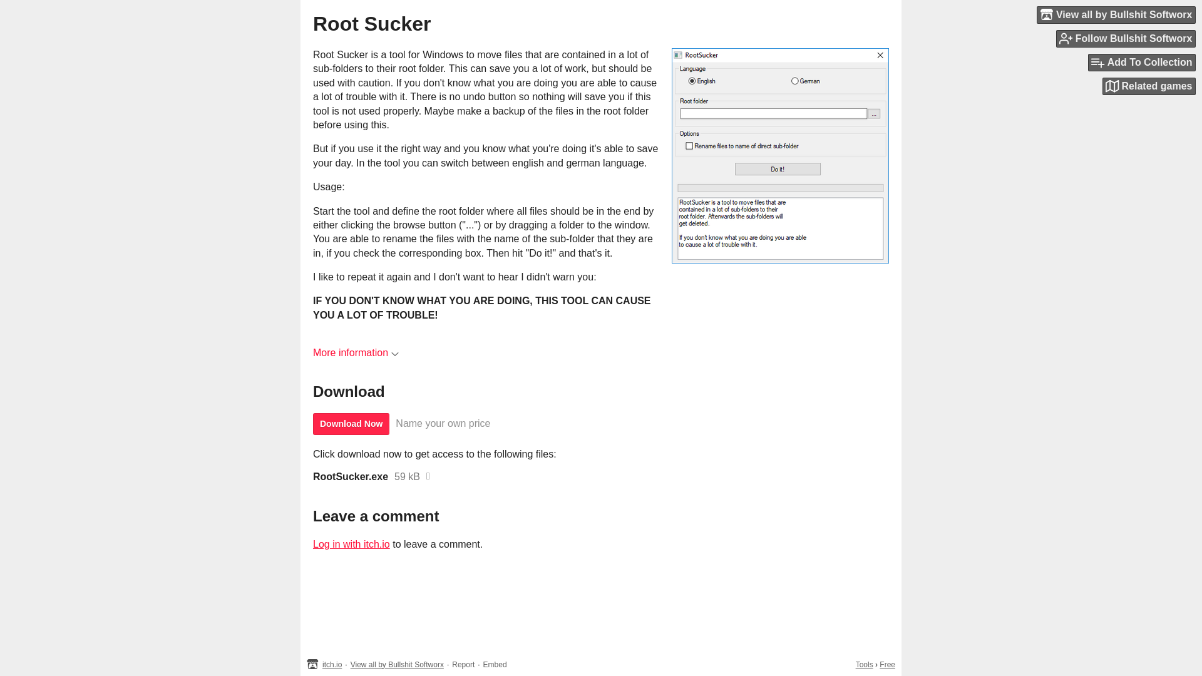 This screenshot has width=1202, height=676. What do you see at coordinates (1142, 63) in the screenshot?
I see `Add To Collection` at bounding box center [1142, 63].